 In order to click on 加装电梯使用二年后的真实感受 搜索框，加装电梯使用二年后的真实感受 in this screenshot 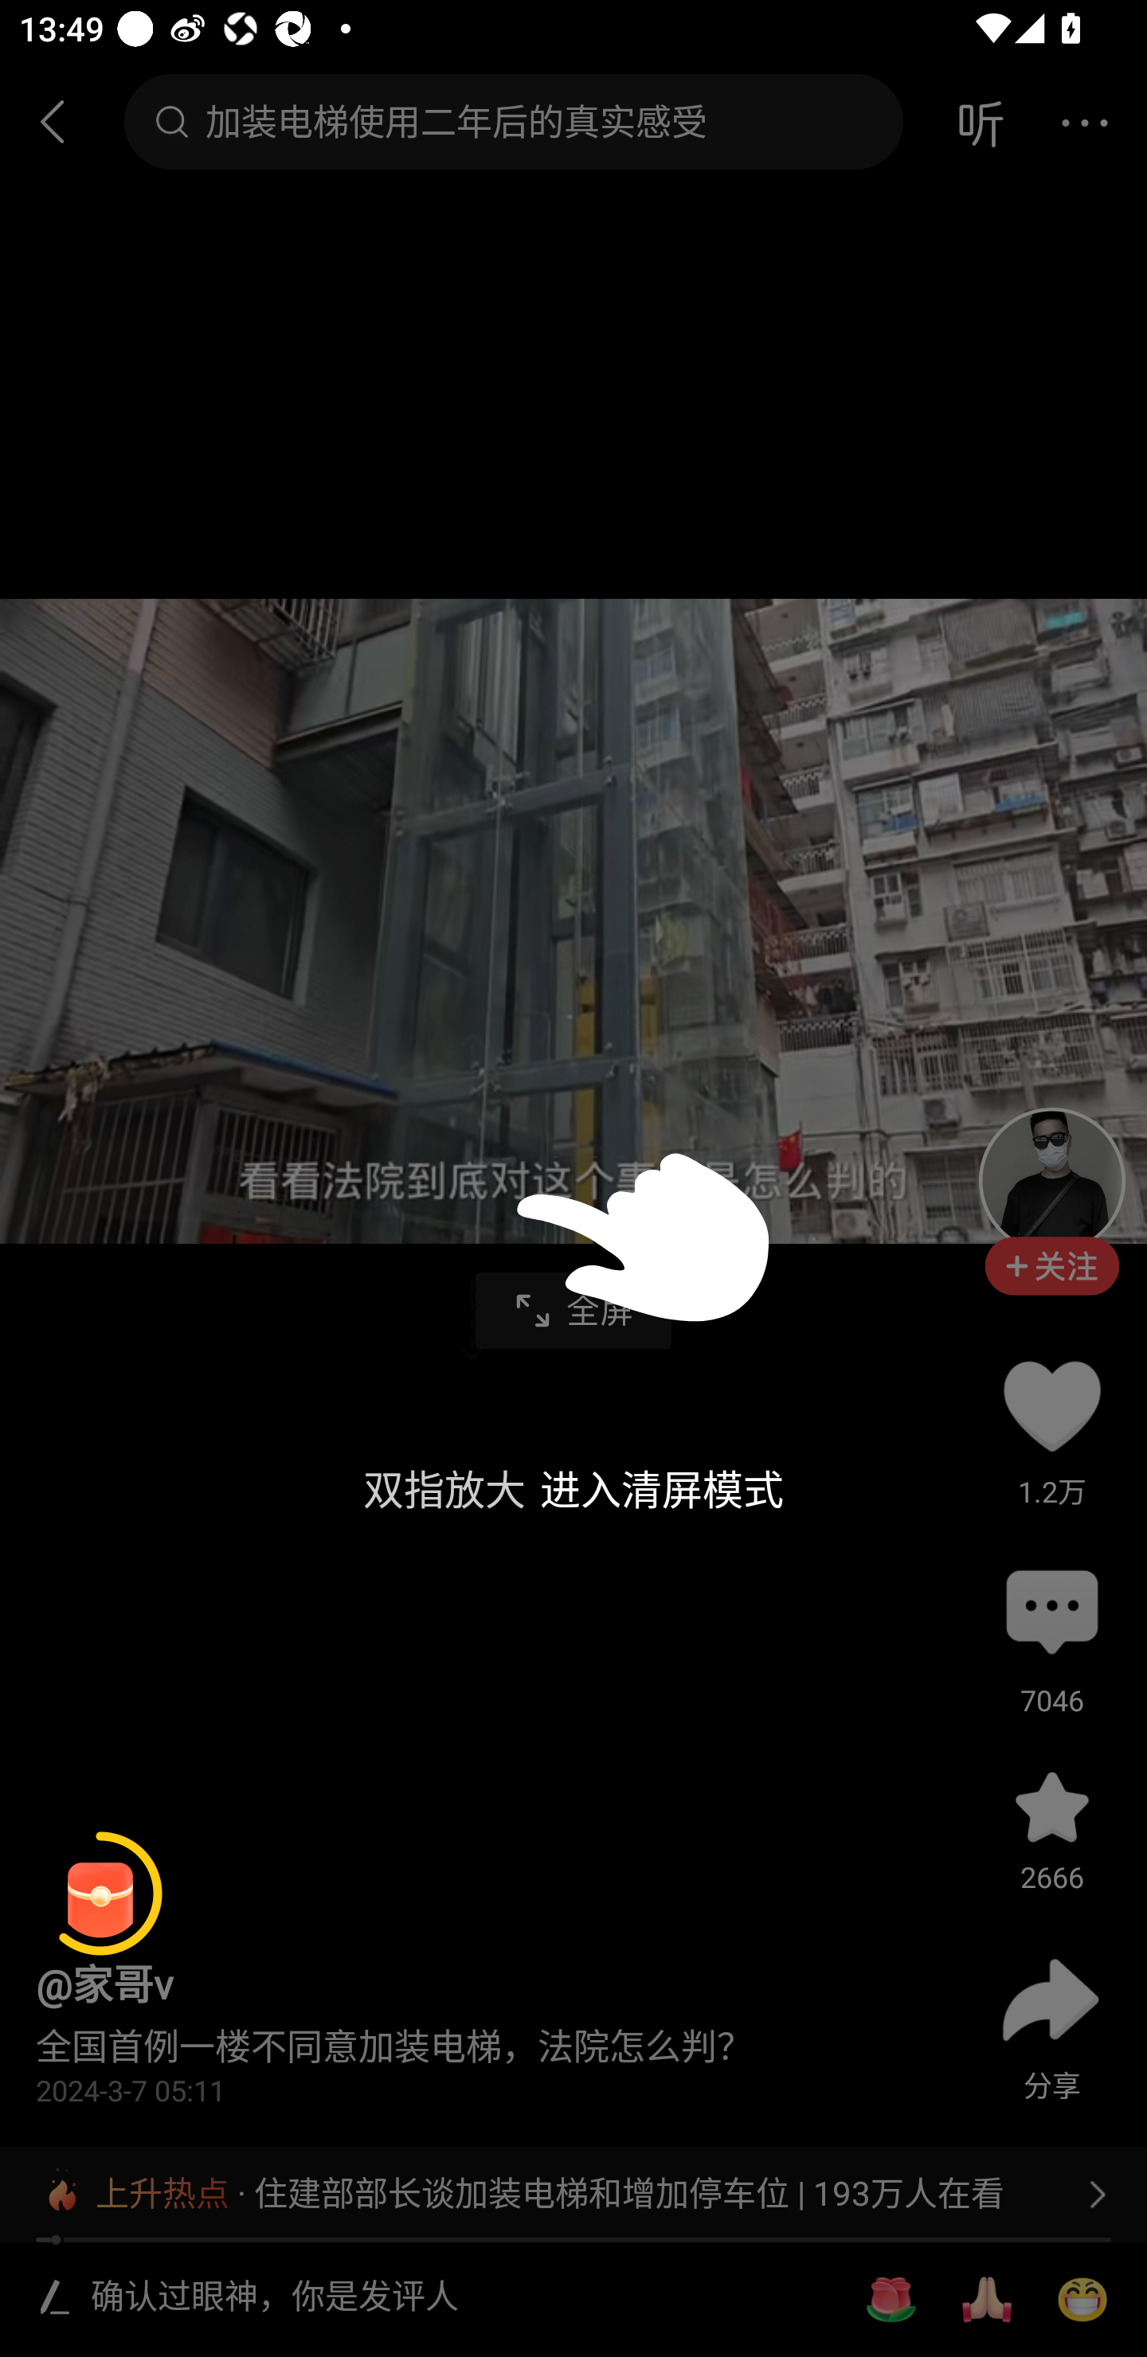, I will do `click(513, 121)`.